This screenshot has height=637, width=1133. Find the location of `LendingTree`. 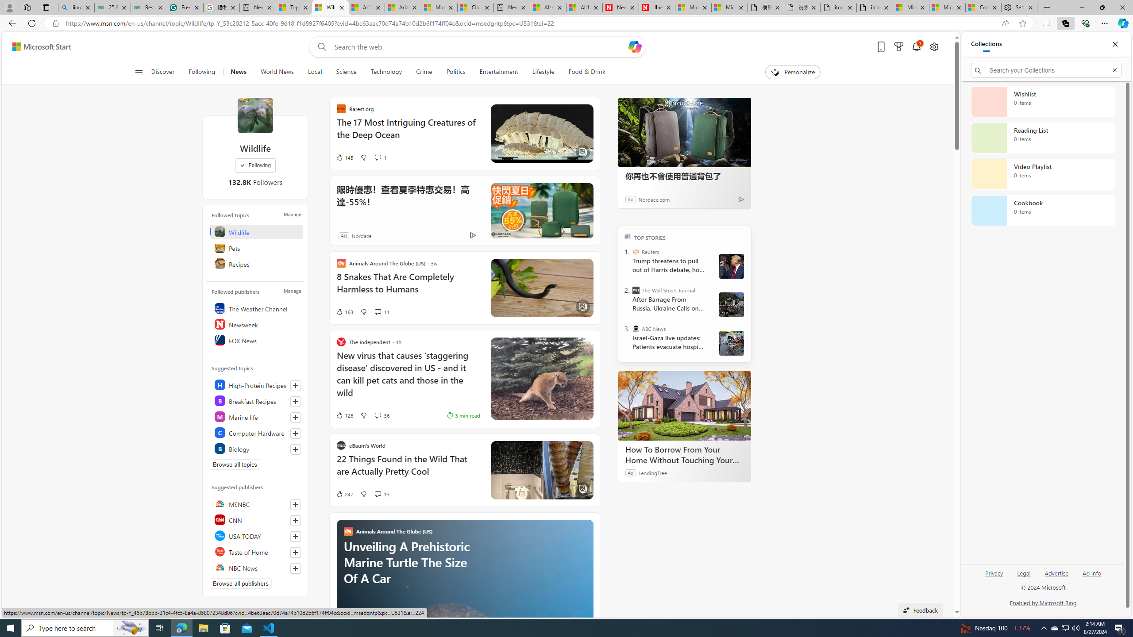

LendingTree is located at coordinates (652, 472).